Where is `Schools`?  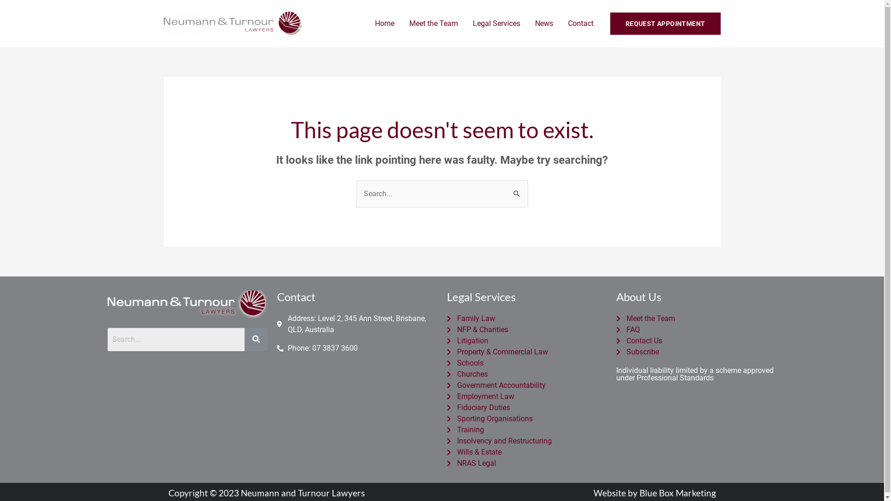
Schools is located at coordinates (526, 363).